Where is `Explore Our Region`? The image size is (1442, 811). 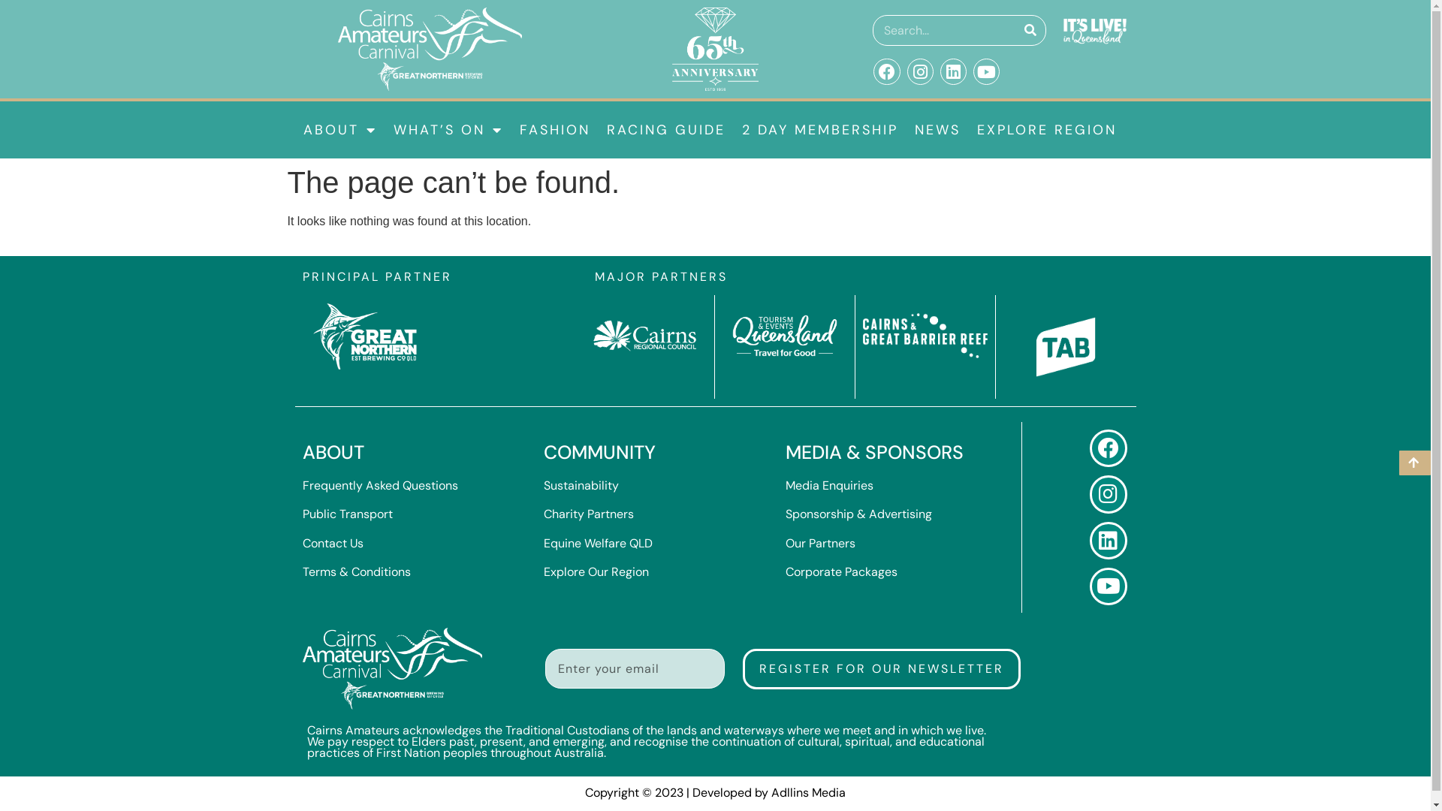 Explore Our Region is located at coordinates (596, 572).